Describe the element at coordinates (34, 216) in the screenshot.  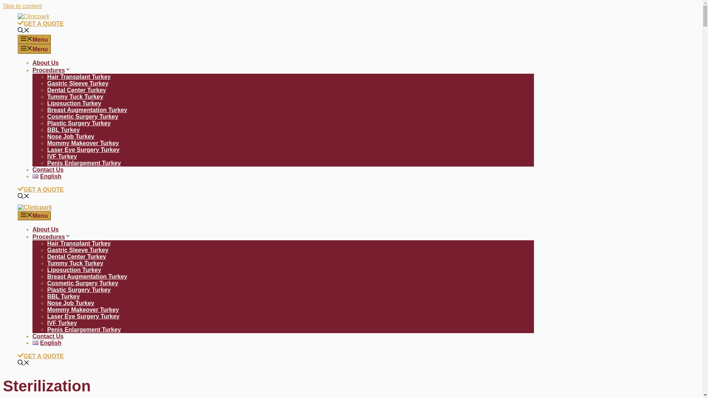
I see `Menu` at that location.